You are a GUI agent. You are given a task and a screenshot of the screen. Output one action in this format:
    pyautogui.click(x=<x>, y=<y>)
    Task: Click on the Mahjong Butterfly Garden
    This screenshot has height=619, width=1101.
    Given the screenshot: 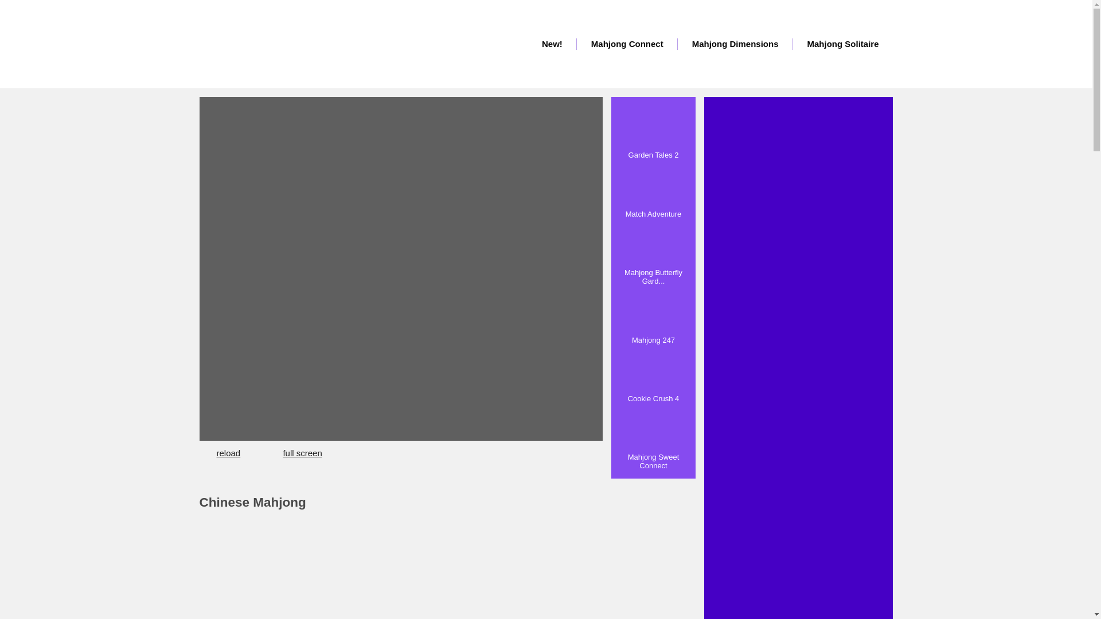 What is the action you would take?
    pyautogui.click(x=653, y=254)
    